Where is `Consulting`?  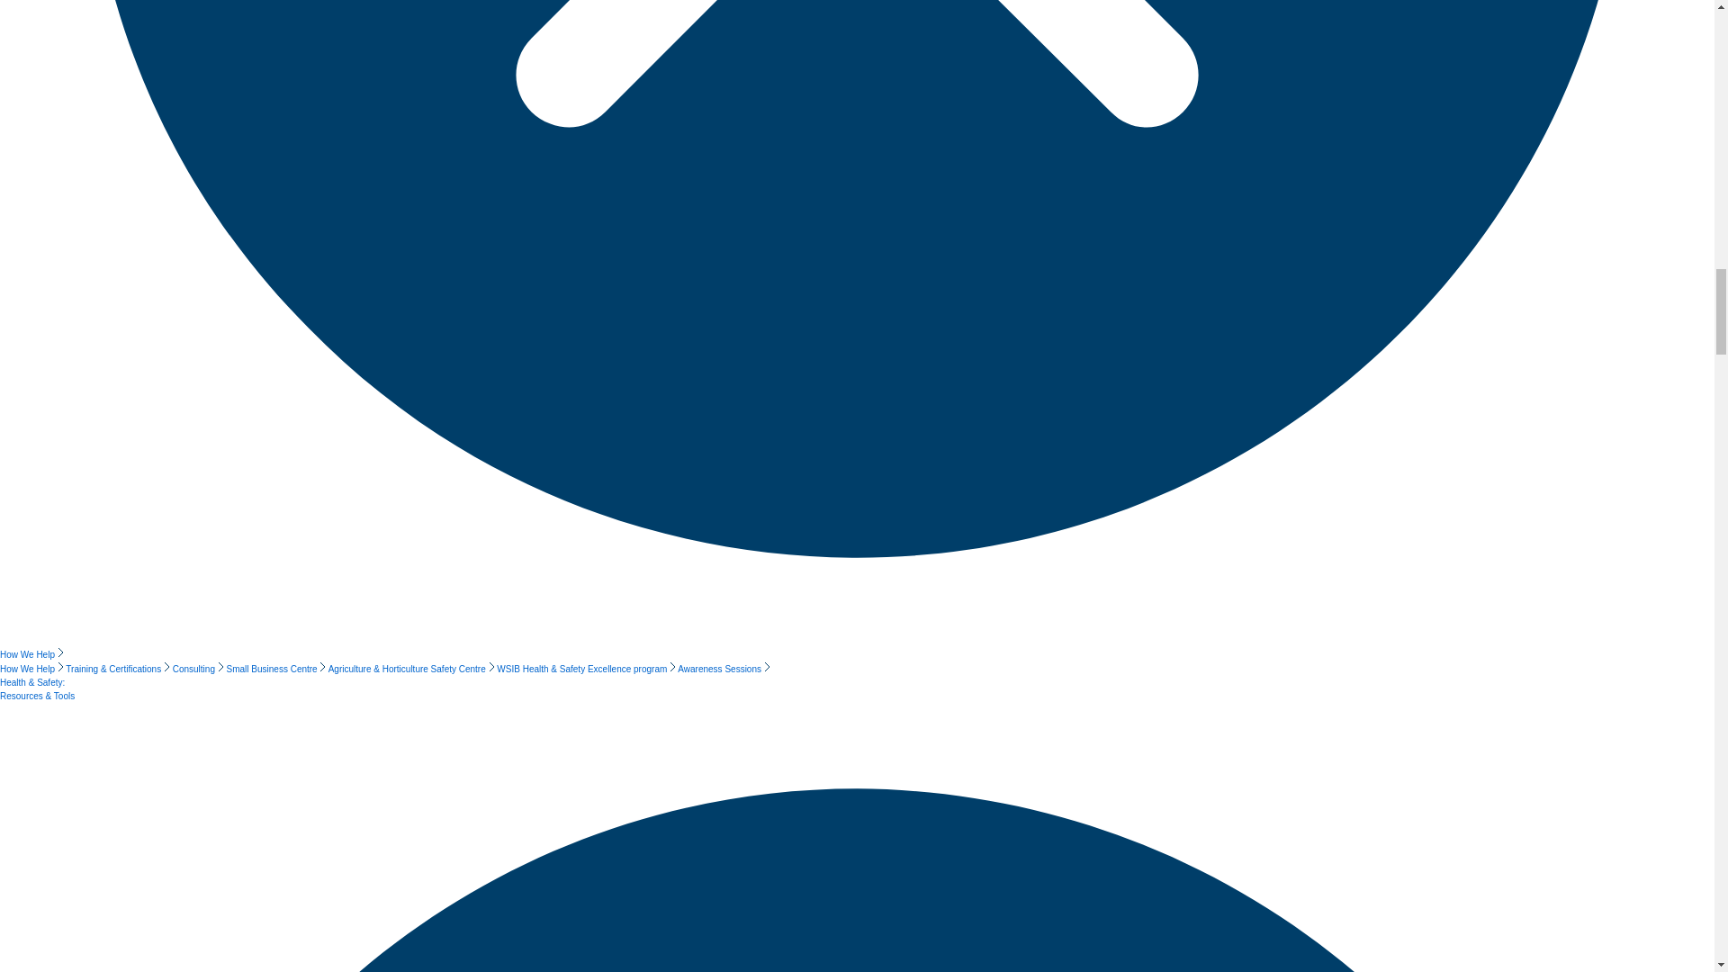
Consulting is located at coordinates (200, 669).